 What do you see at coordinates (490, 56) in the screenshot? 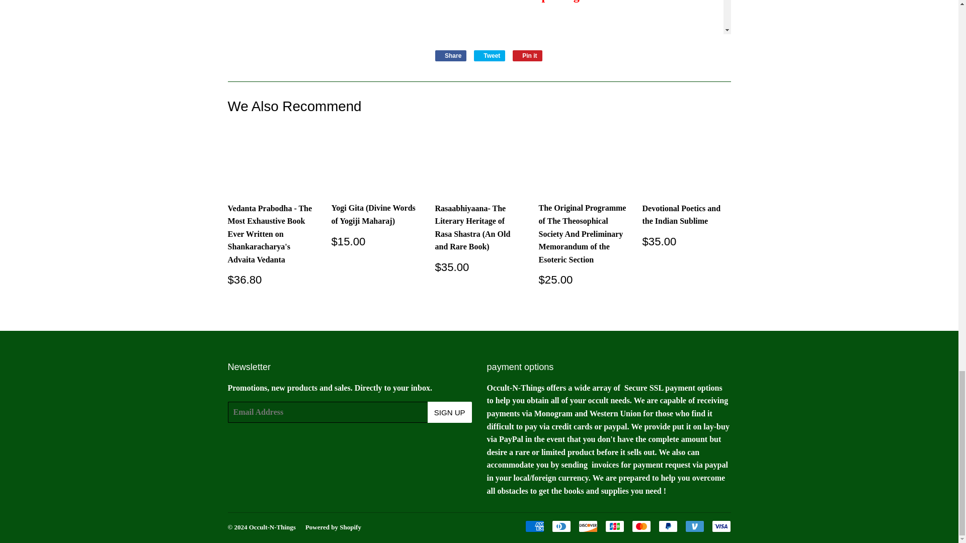
I see `Diners Club` at bounding box center [490, 56].